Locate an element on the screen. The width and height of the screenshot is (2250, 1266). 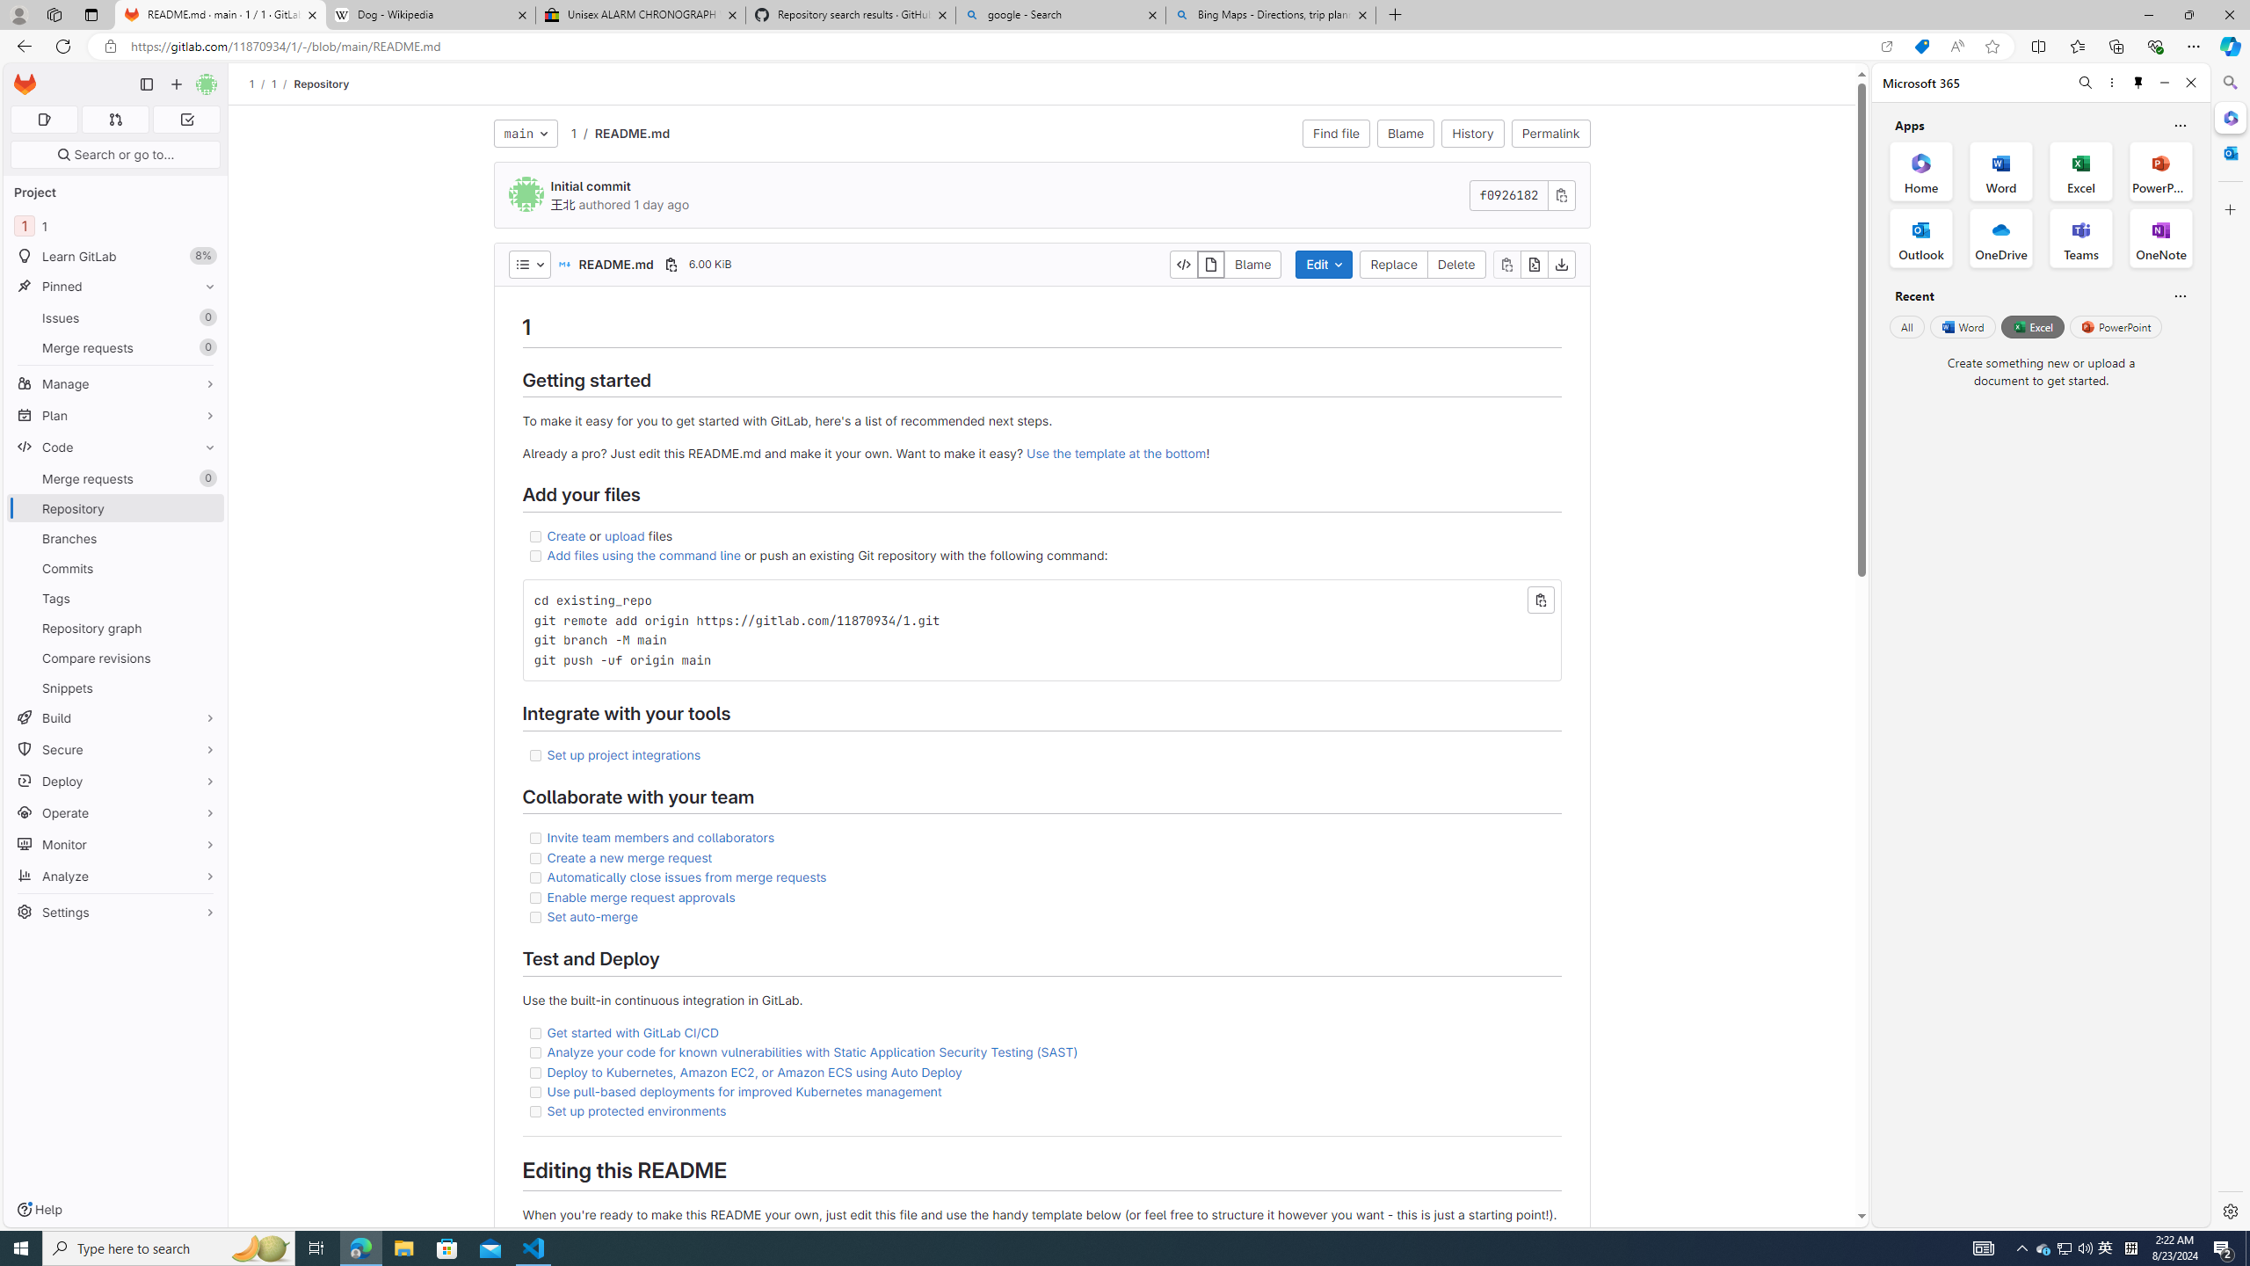
Pin Commits is located at coordinates (206, 568).